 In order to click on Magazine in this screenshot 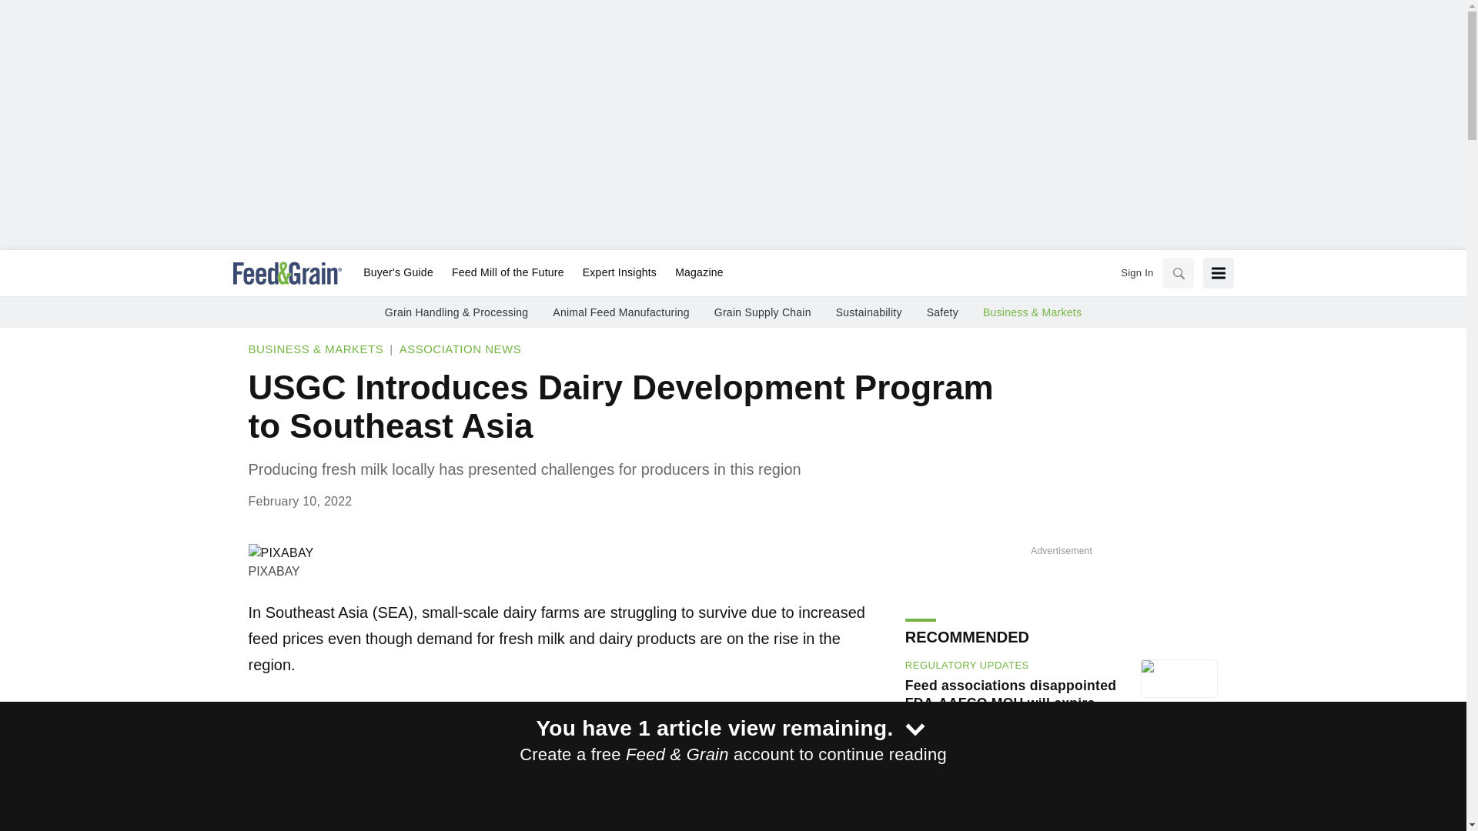, I will do `click(674, 273)`.